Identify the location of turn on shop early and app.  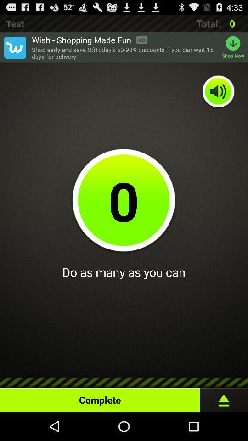
(124, 53).